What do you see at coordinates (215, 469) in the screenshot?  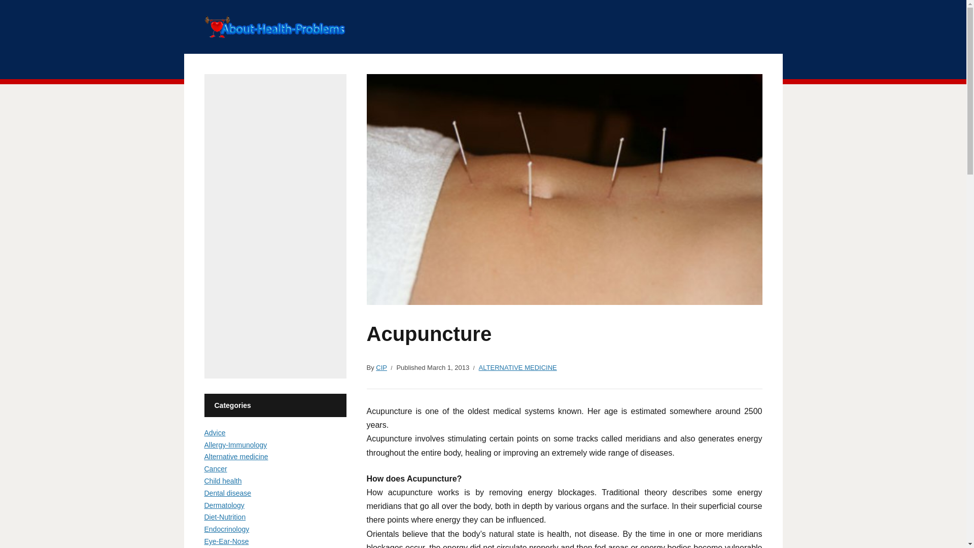 I see `Cancer` at bounding box center [215, 469].